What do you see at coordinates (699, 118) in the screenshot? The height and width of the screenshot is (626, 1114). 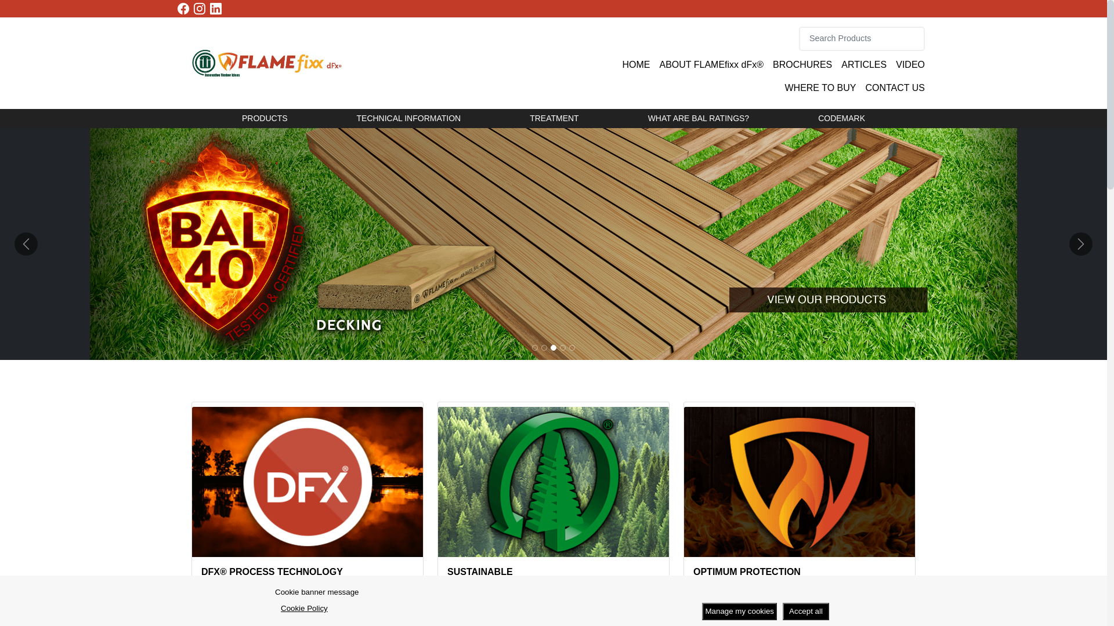 I see `WHAT ARE BAL RATINGS?` at bounding box center [699, 118].